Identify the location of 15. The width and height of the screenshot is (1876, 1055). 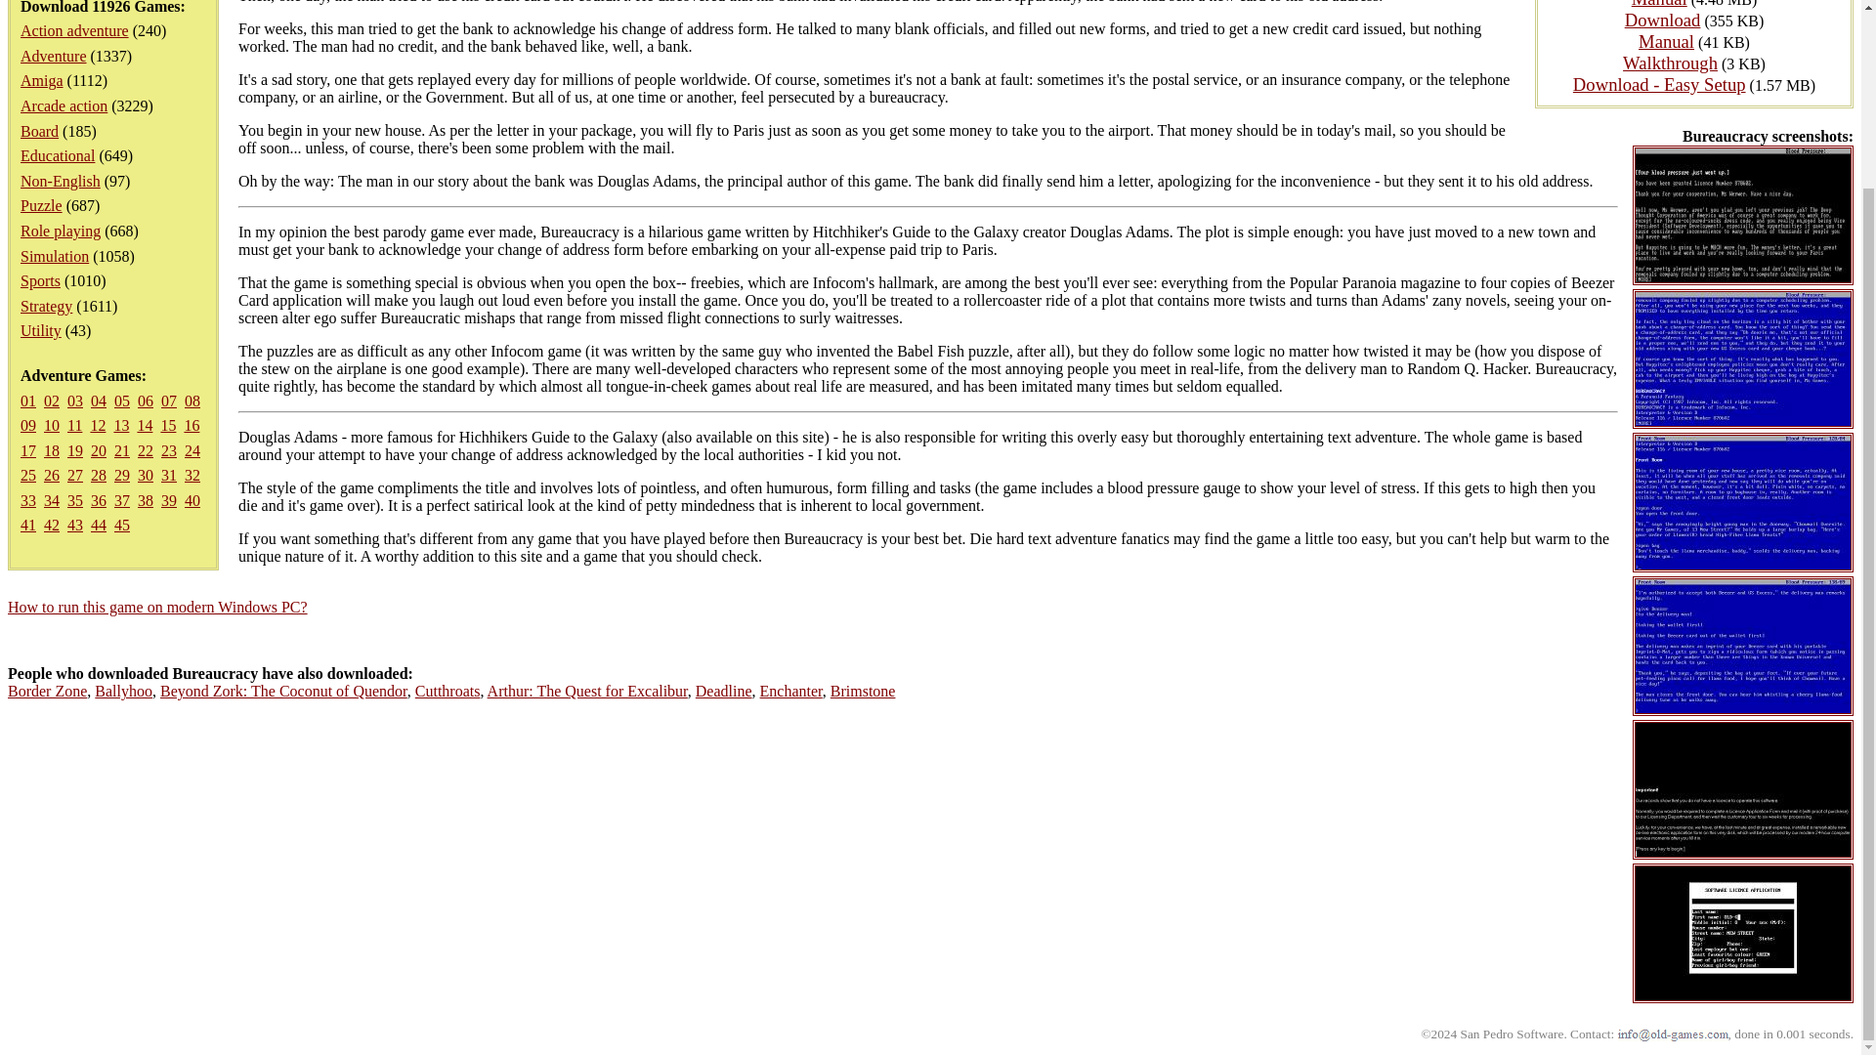
(168, 424).